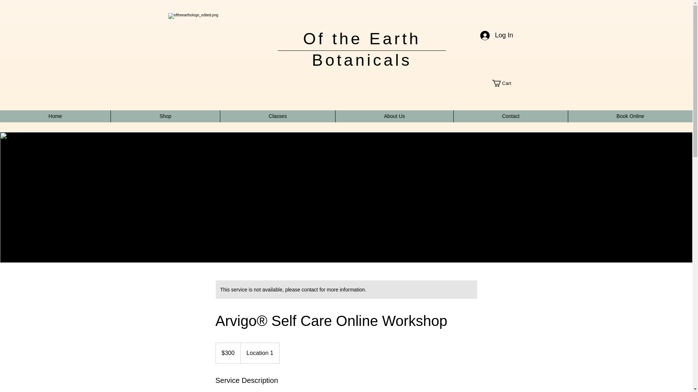  What do you see at coordinates (55, 116) in the screenshot?
I see `Home` at bounding box center [55, 116].